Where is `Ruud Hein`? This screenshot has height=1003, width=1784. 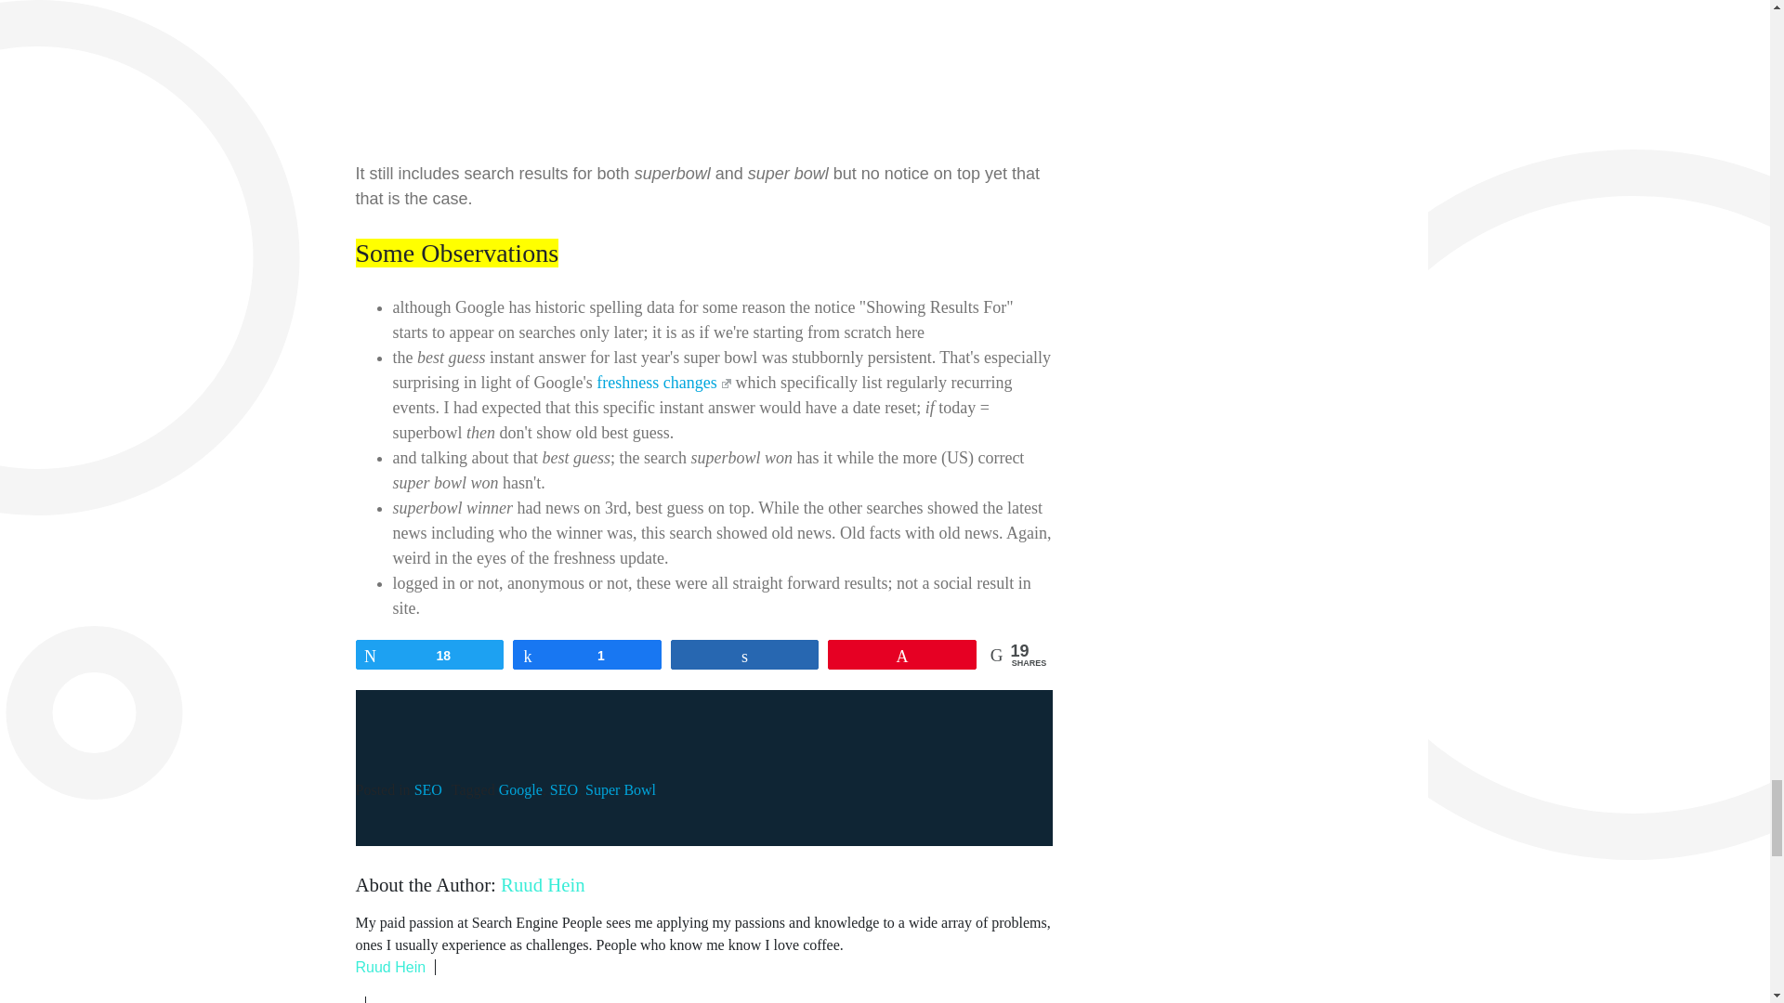
Ruud Hein is located at coordinates (543, 884).